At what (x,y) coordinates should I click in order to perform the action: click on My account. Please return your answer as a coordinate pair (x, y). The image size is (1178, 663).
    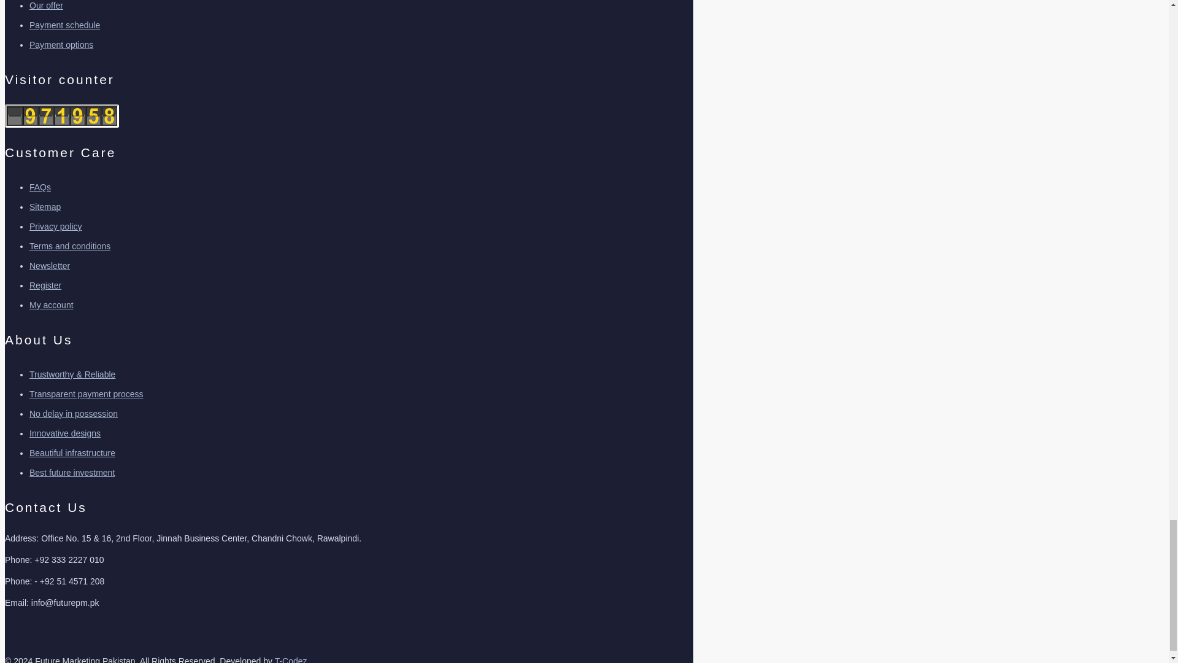
    Looking at the image, I should click on (52, 305).